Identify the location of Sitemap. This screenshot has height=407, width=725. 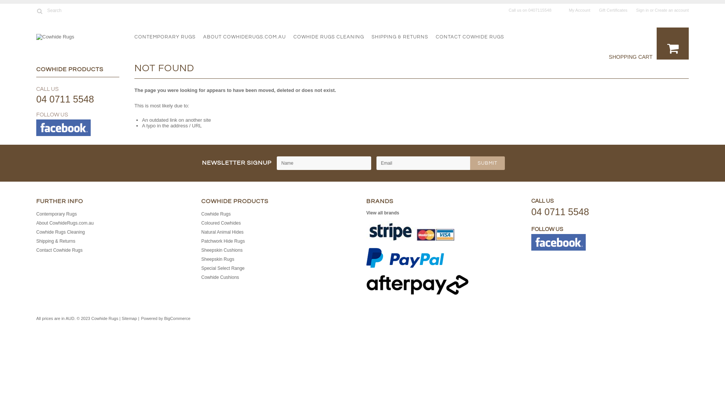
(129, 318).